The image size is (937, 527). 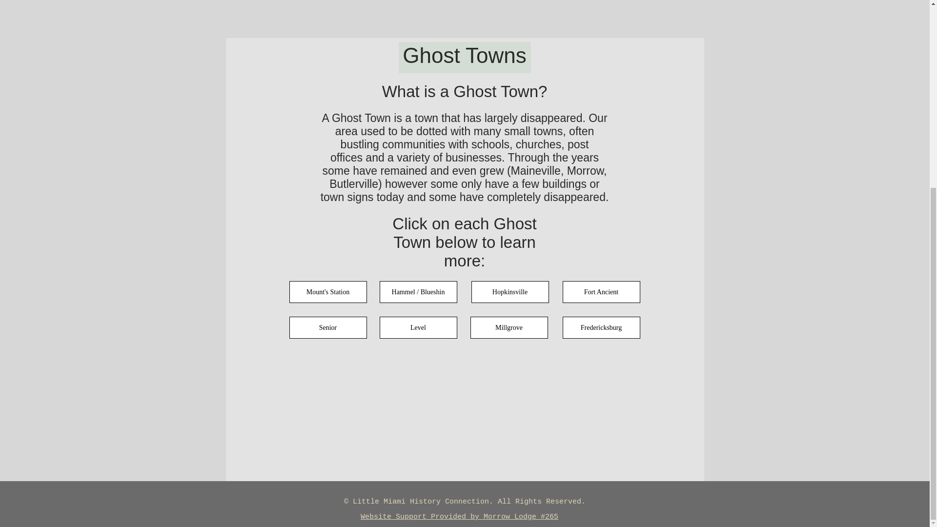 I want to click on Mount's Station, so click(x=327, y=292).